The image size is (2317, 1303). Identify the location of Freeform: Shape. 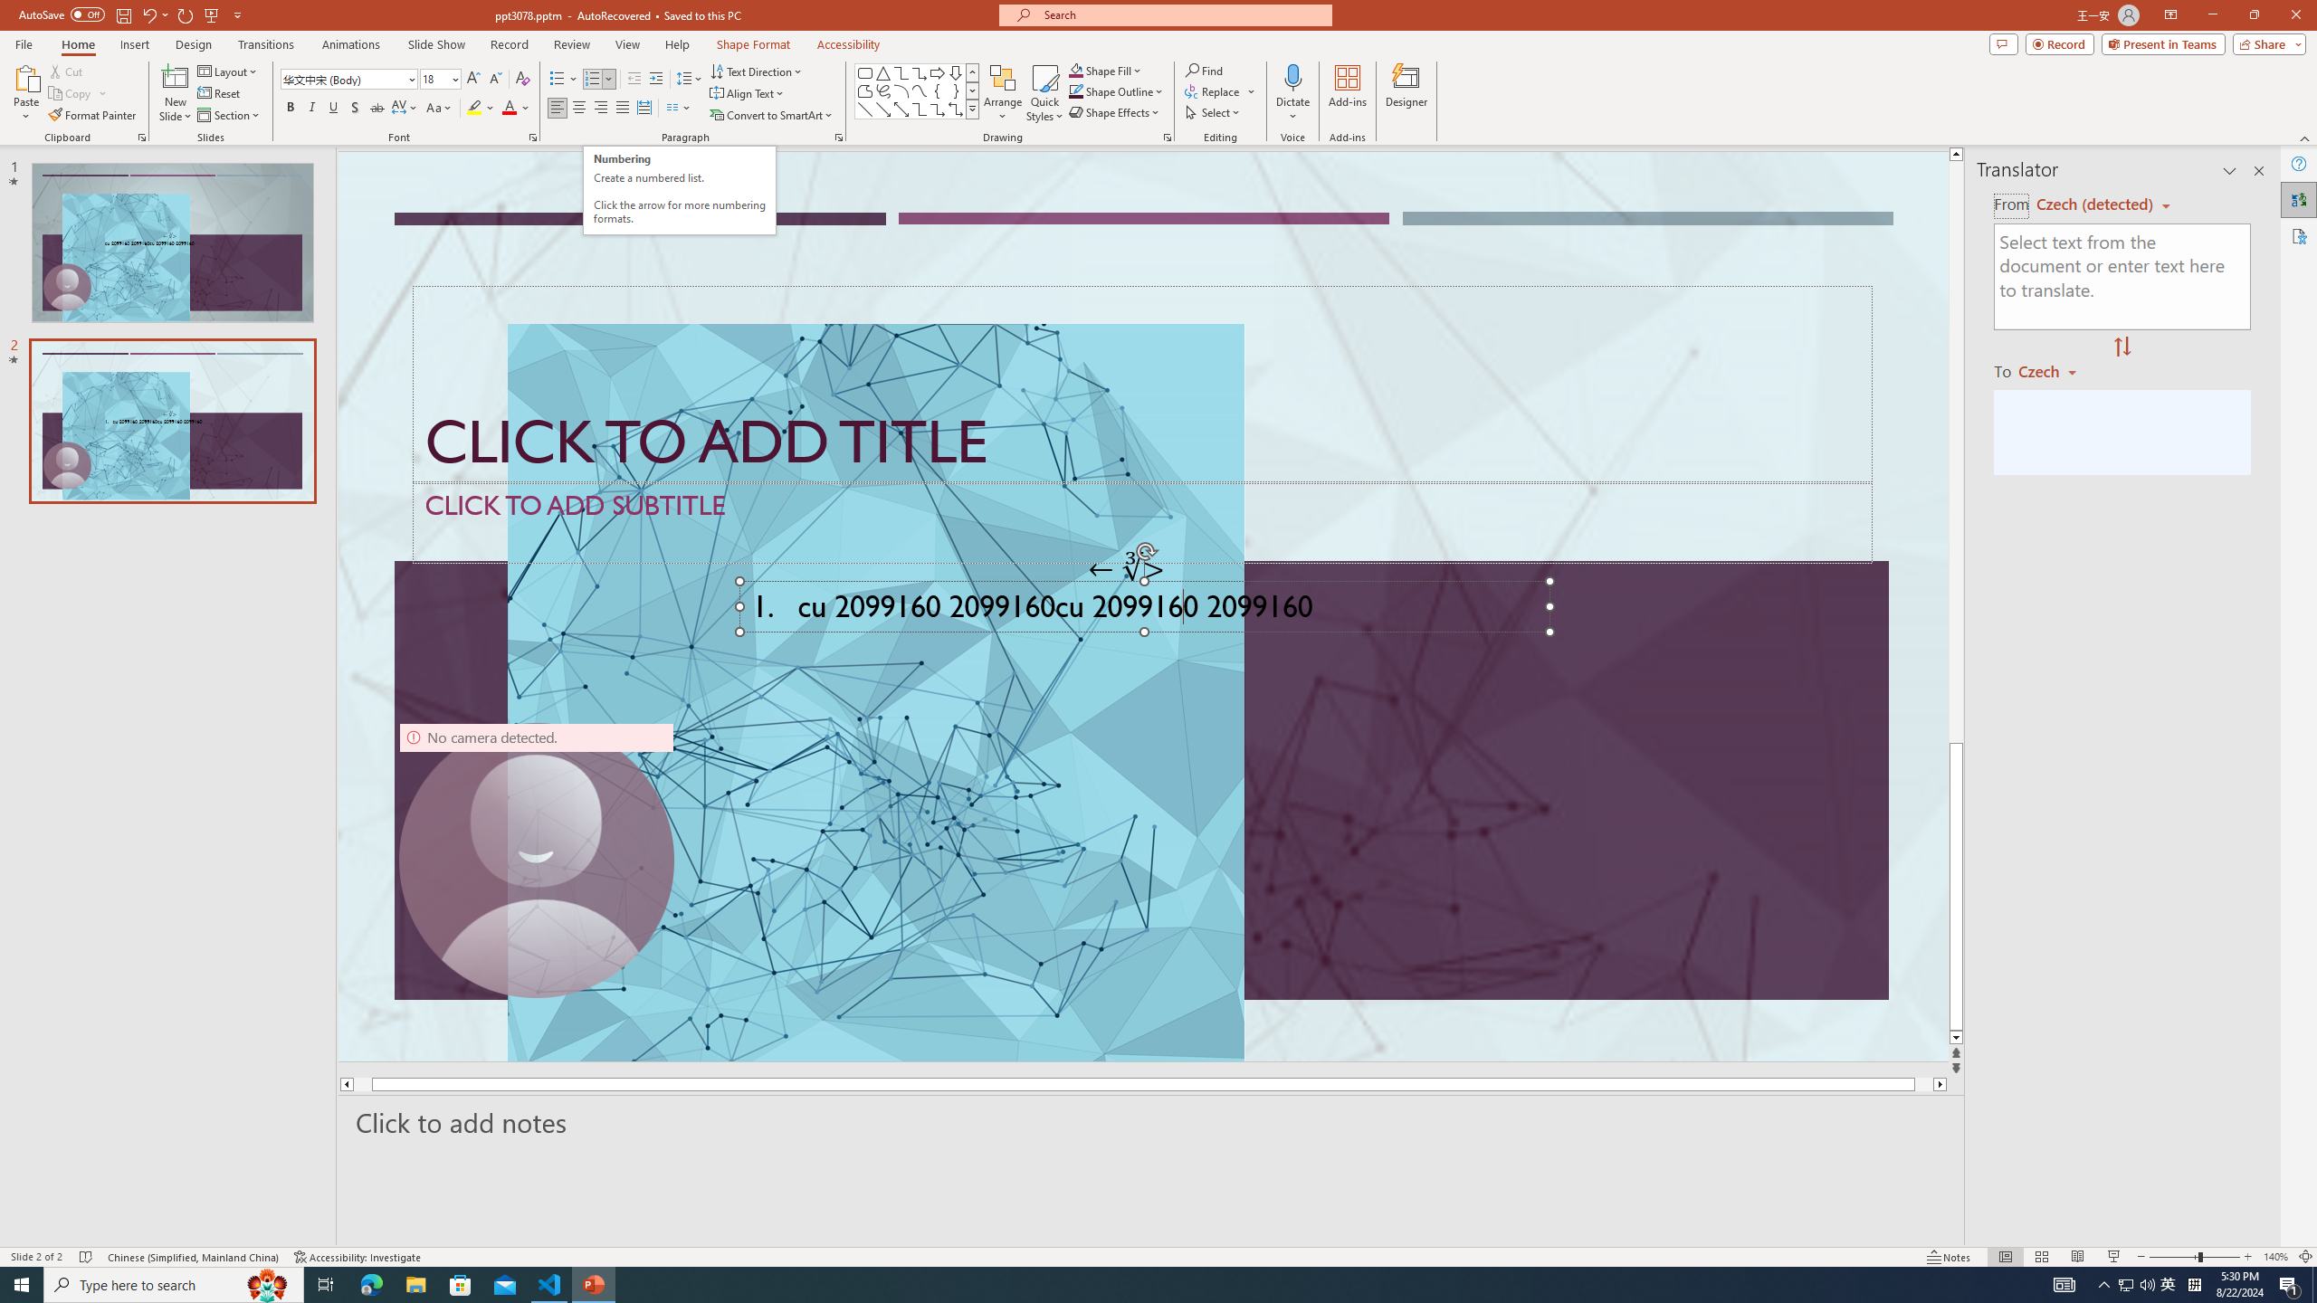
(865, 90).